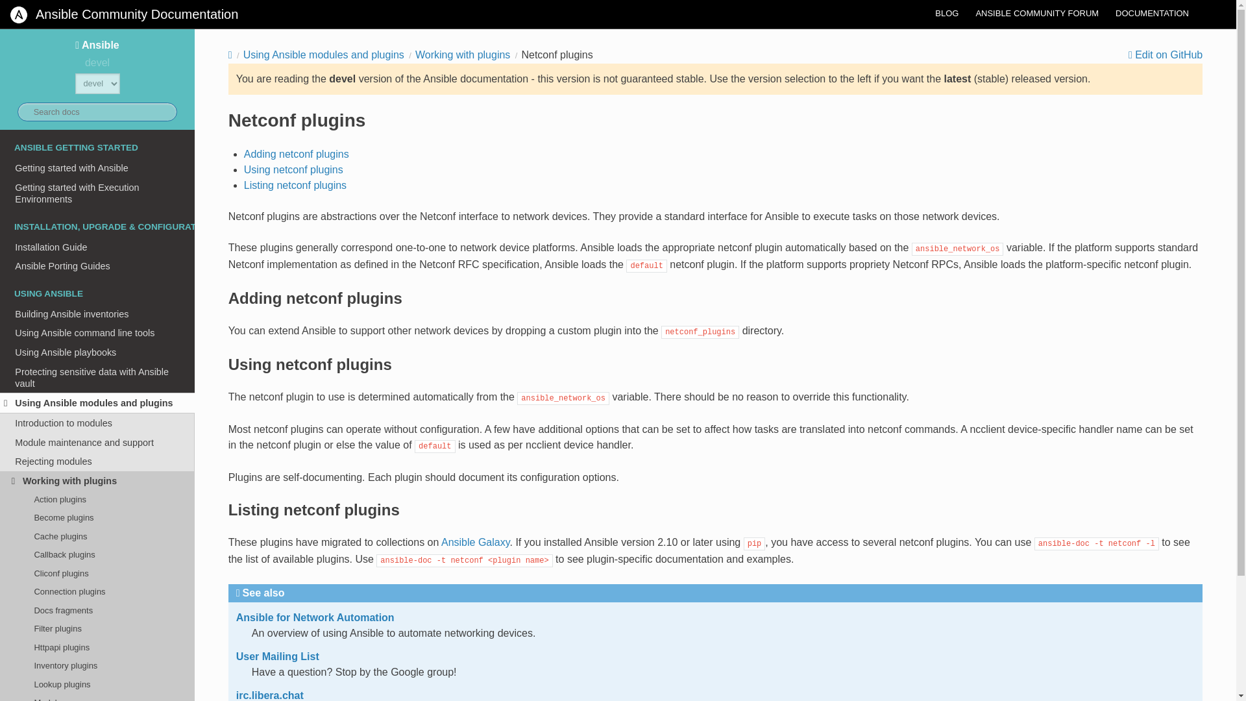 The width and height of the screenshot is (1246, 701). I want to click on Getting started with Execution Environments, so click(97, 193).